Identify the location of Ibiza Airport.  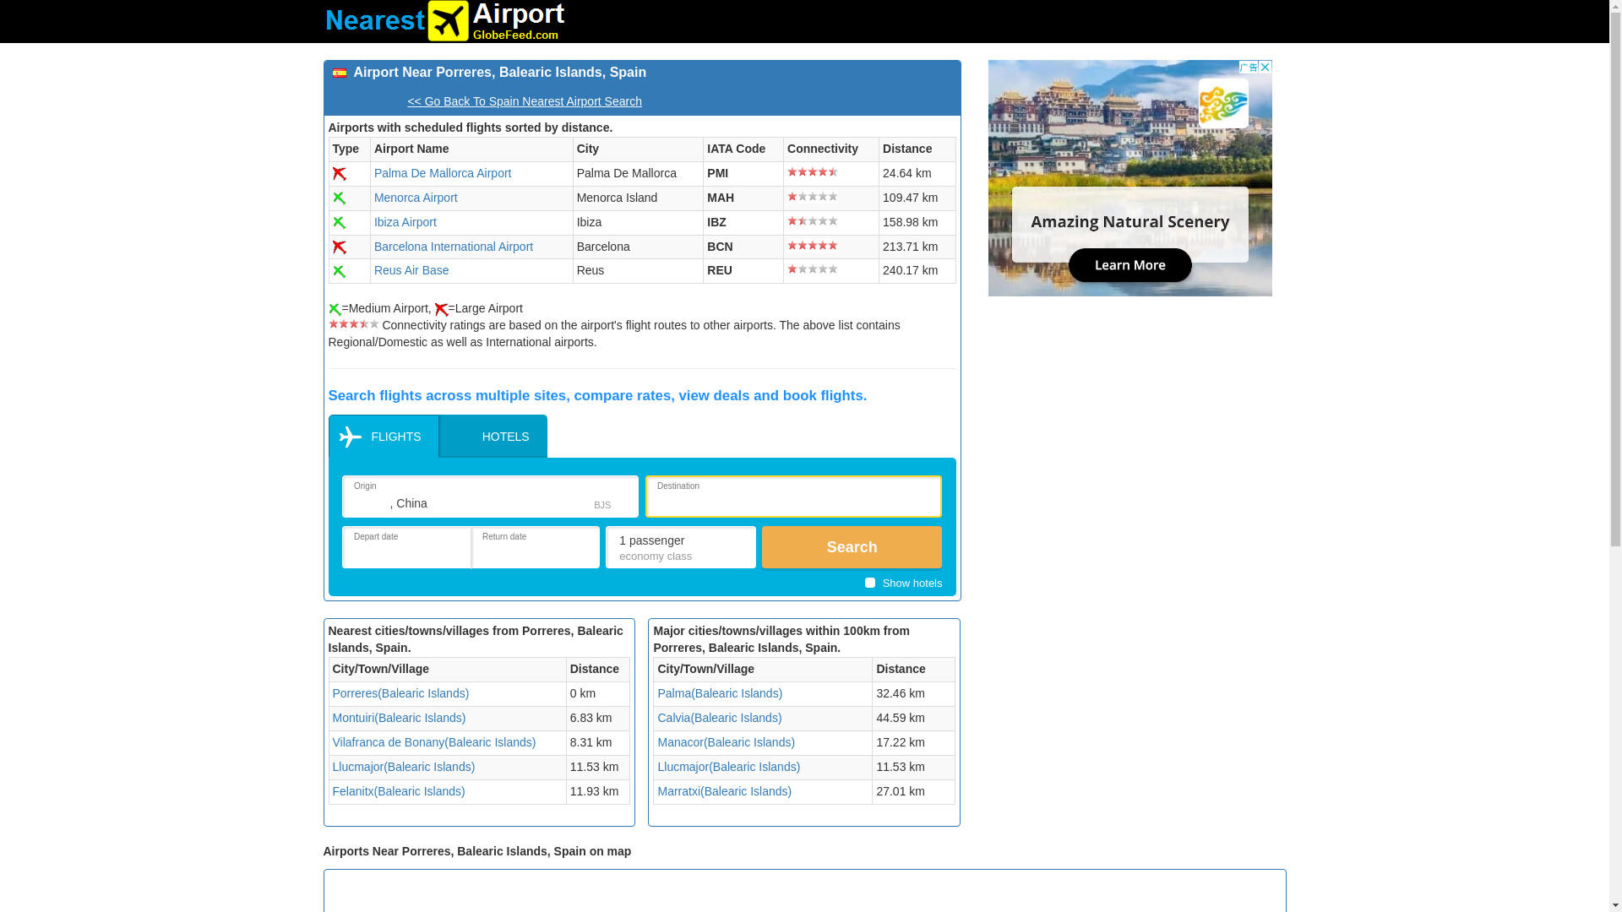
(405, 221).